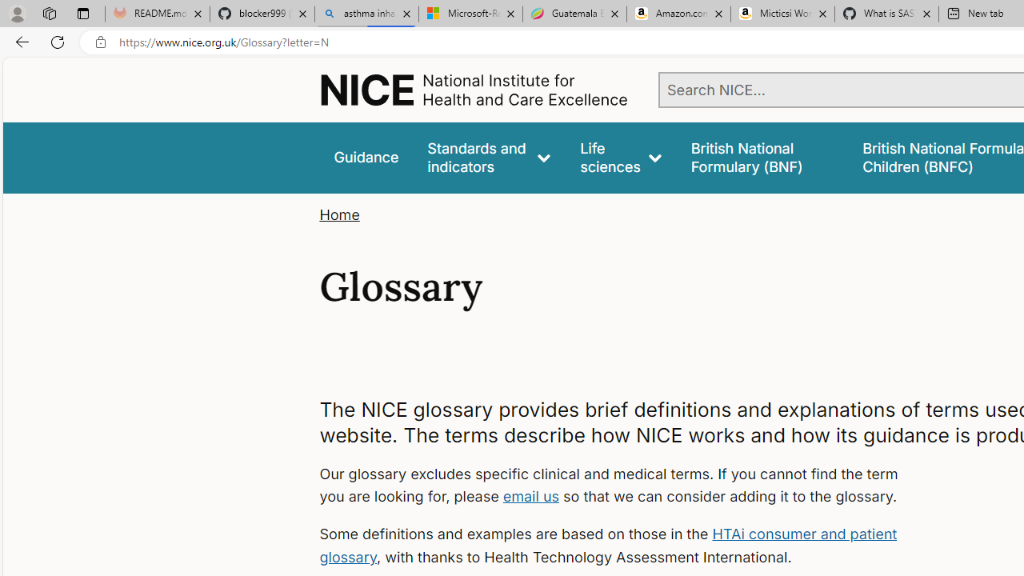  What do you see at coordinates (101, 42) in the screenshot?
I see `View site information` at bounding box center [101, 42].